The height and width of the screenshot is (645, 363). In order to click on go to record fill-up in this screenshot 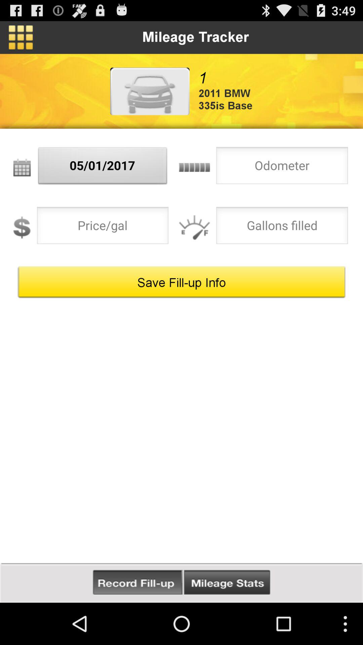, I will do `click(138, 583)`.